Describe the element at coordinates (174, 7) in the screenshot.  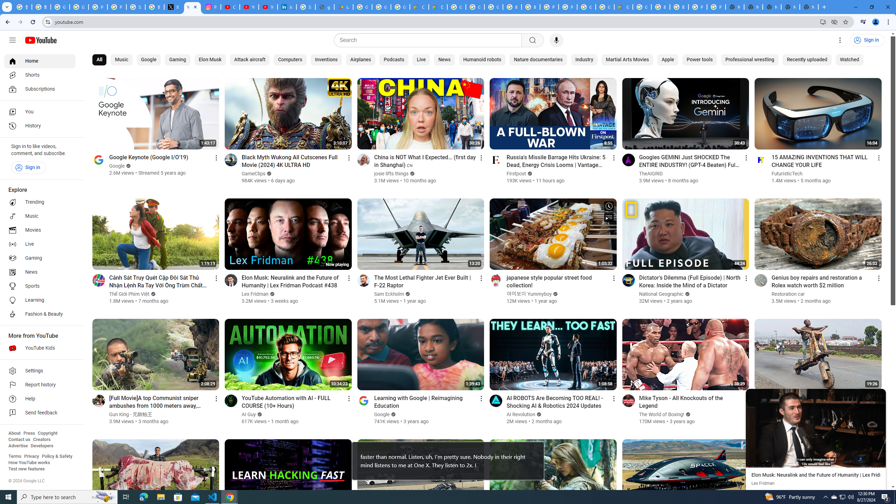
I see `X` at that location.